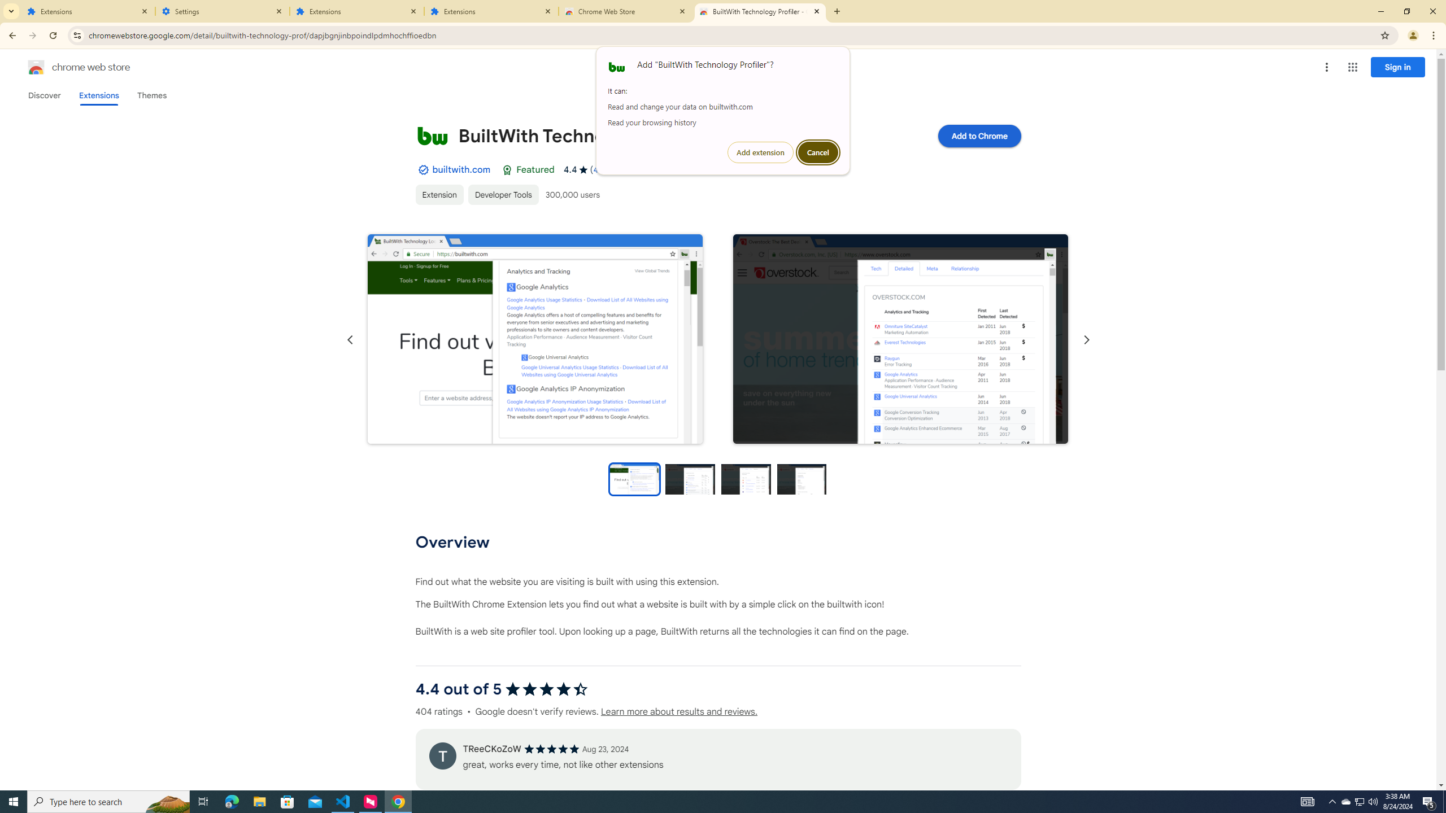  Describe the element at coordinates (1429, 802) in the screenshot. I see `Action Center, 5 new notifications` at that location.